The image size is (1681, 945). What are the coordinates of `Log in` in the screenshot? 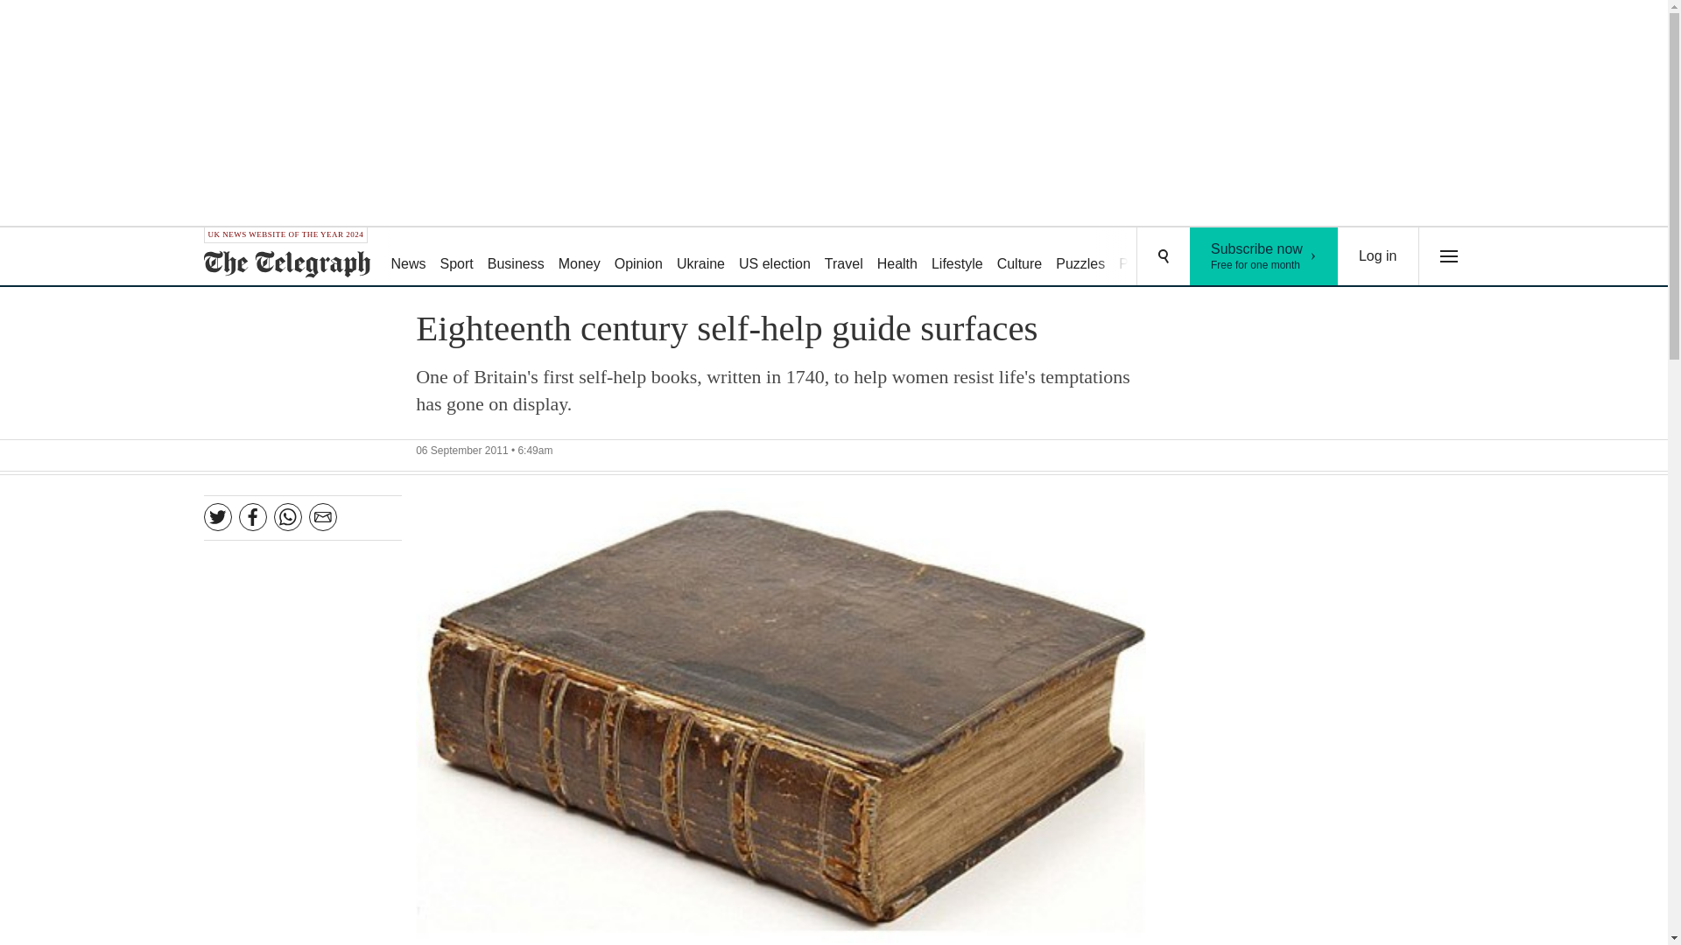 It's located at (1378, 256).